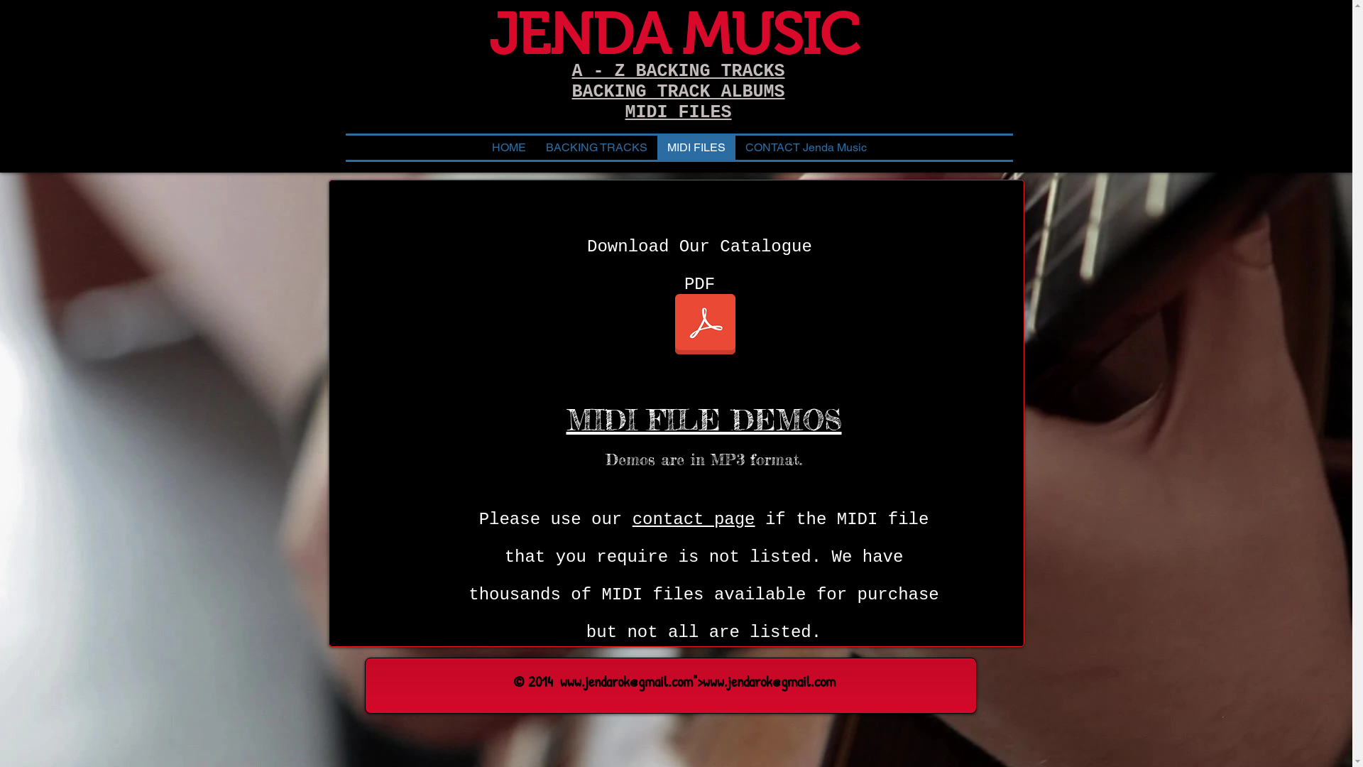 The height and width of the screenshot is (767, 1363). I want to click on BACKING TRACK ALBUMS, so click(678, 92).